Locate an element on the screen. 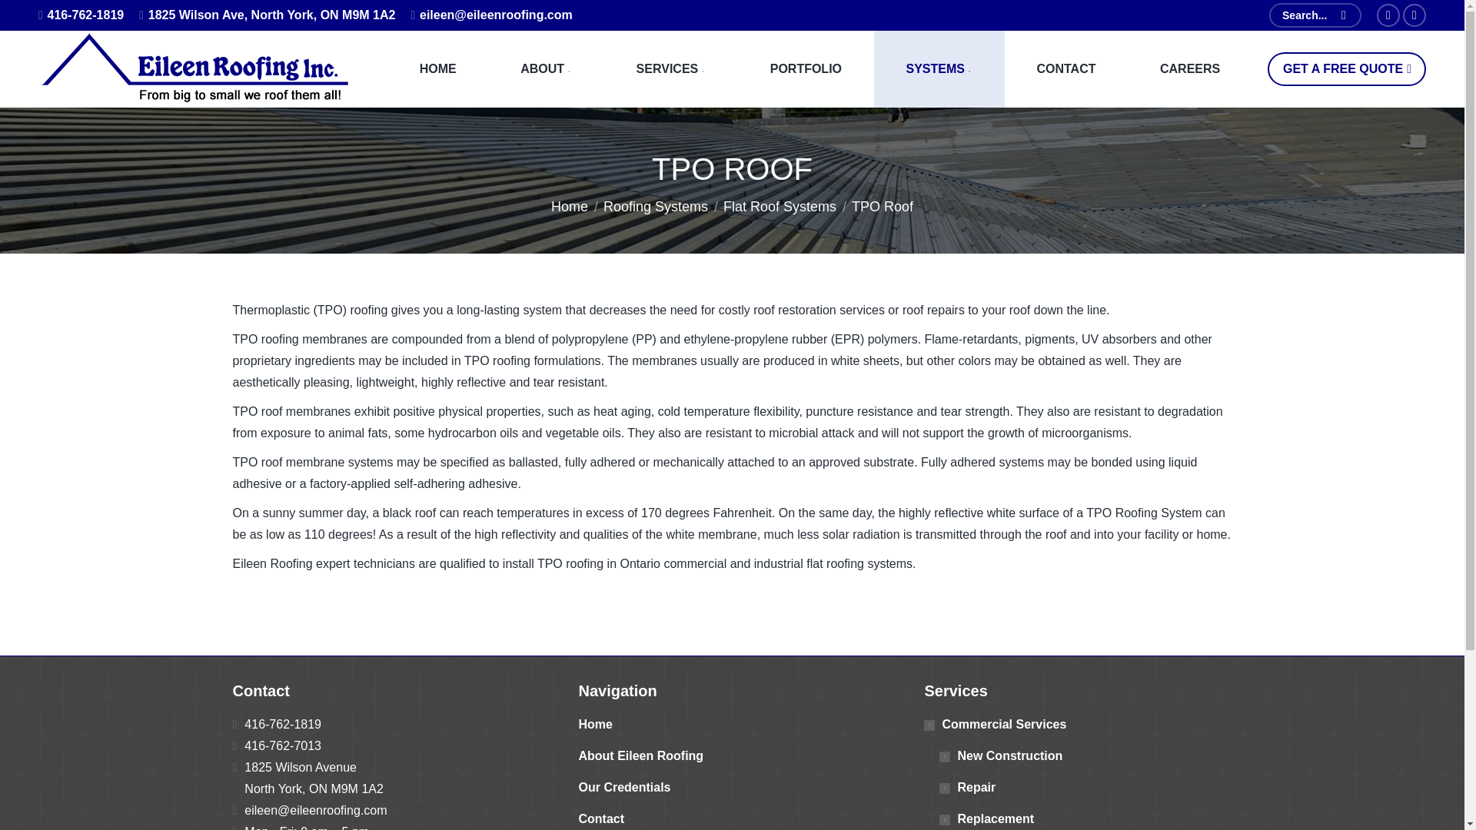 The height and width of the screenshot is (830, 1476). HOME is located at coordinates (437, 69).